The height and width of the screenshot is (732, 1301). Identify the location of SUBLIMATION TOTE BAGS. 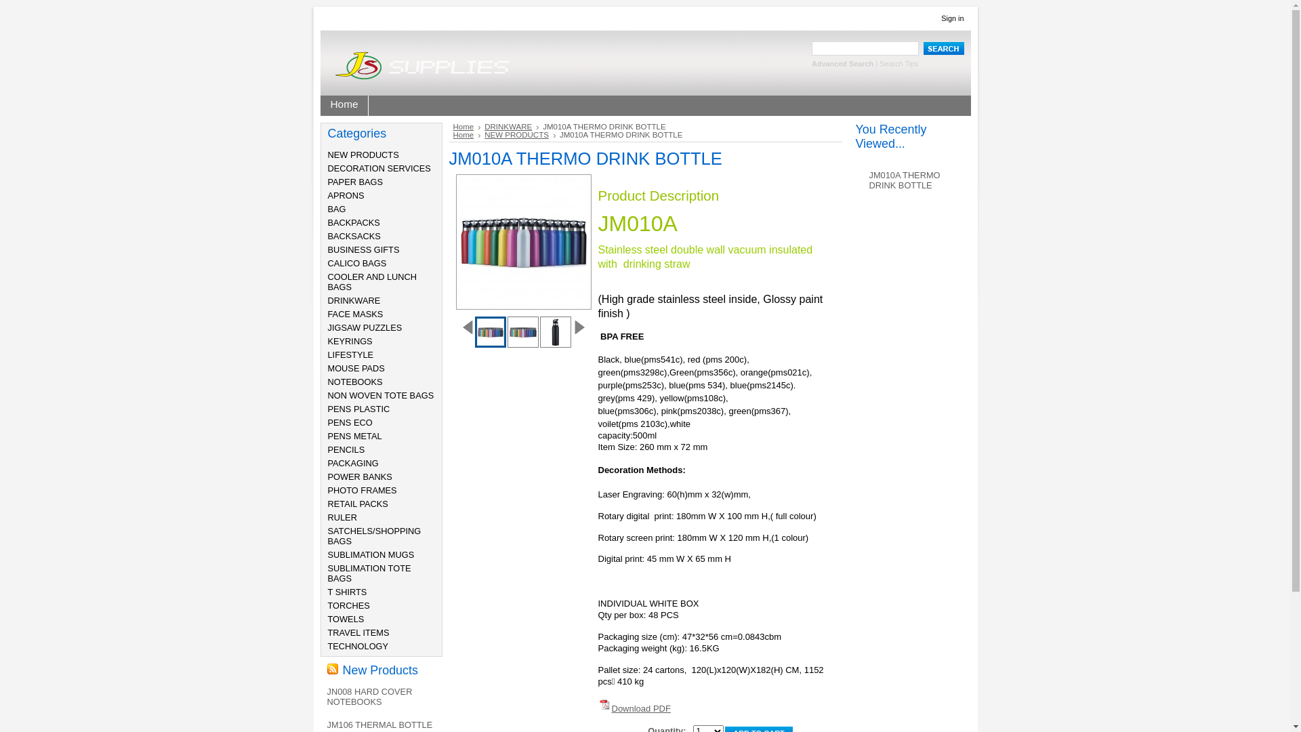
(370, 573).